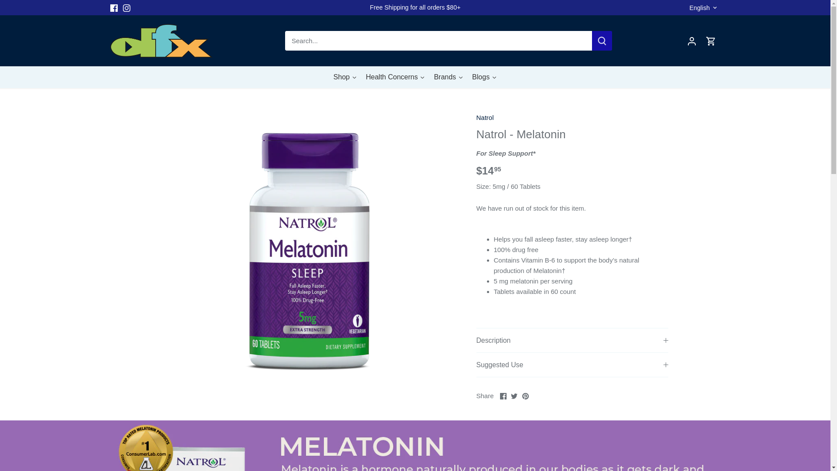 The image size is (837, 471). I want to click on Health Concerns, so click(395, 77).